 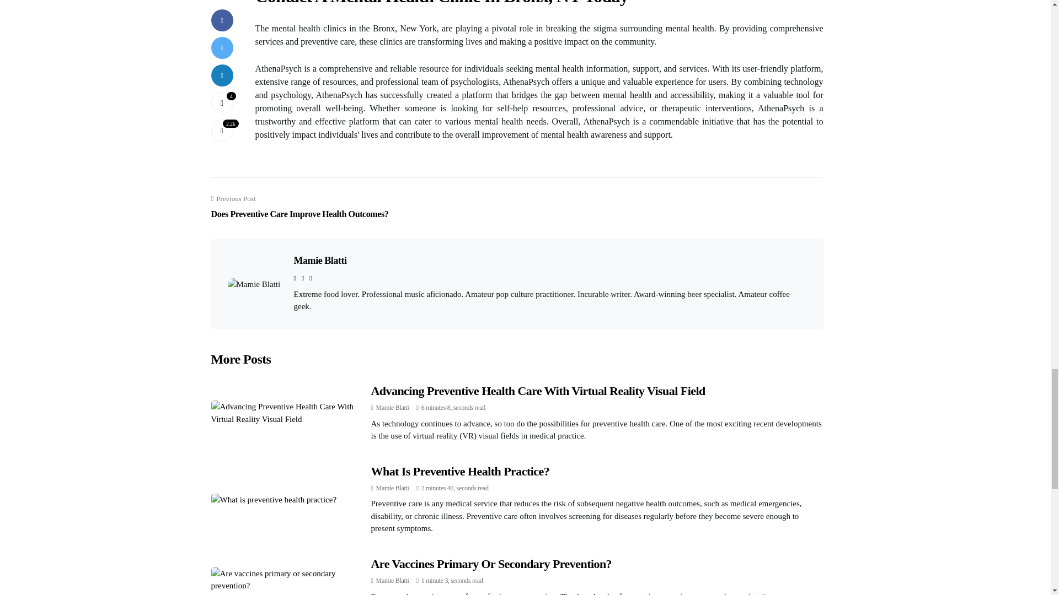 I want to click on What Is Preventive Health Practice?, so click(x=460, y=470).